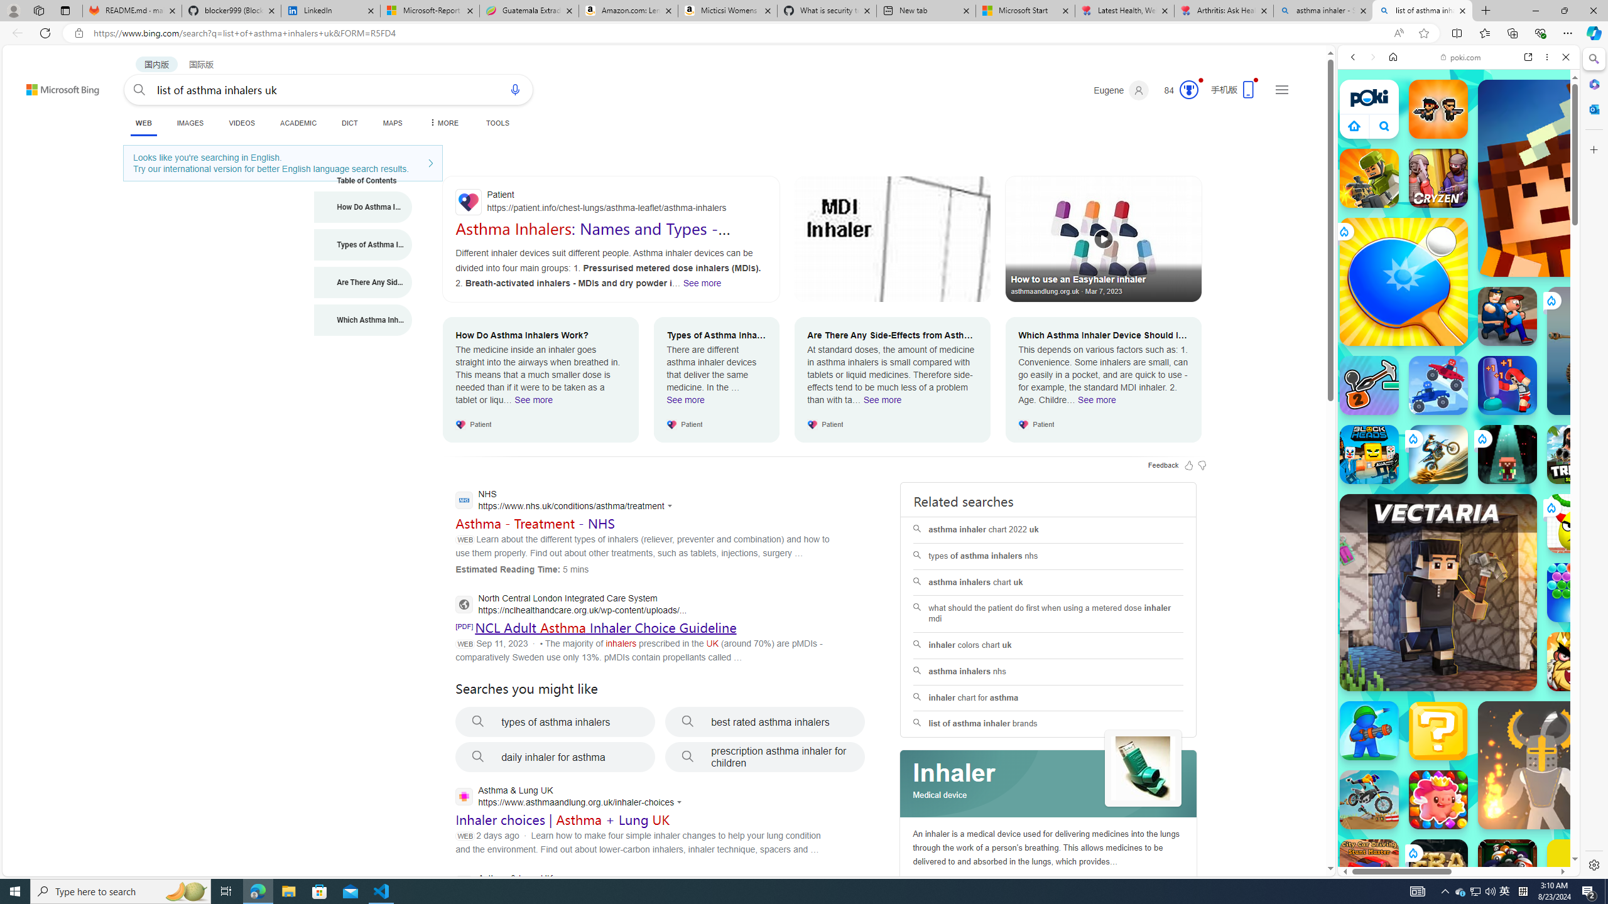 The width and height of the screenshot is (1608, 904). Describe the element at coordinates (1459, 448) in the screenshot. I see `Games for Girls` at that location.